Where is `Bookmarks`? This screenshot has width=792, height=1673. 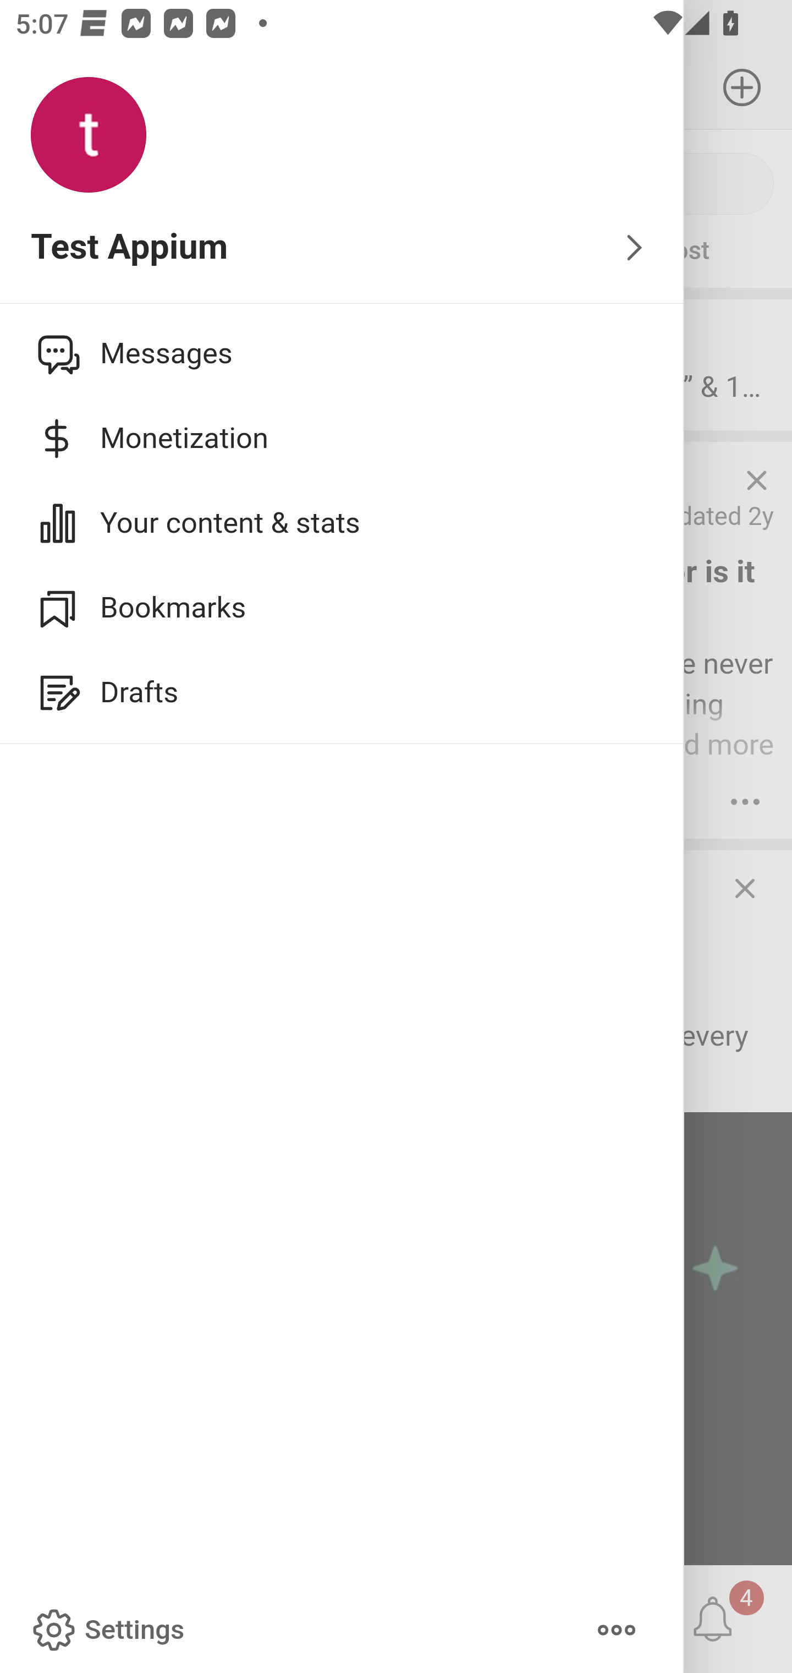 Bookmarks is located at coordinates (342, 607).